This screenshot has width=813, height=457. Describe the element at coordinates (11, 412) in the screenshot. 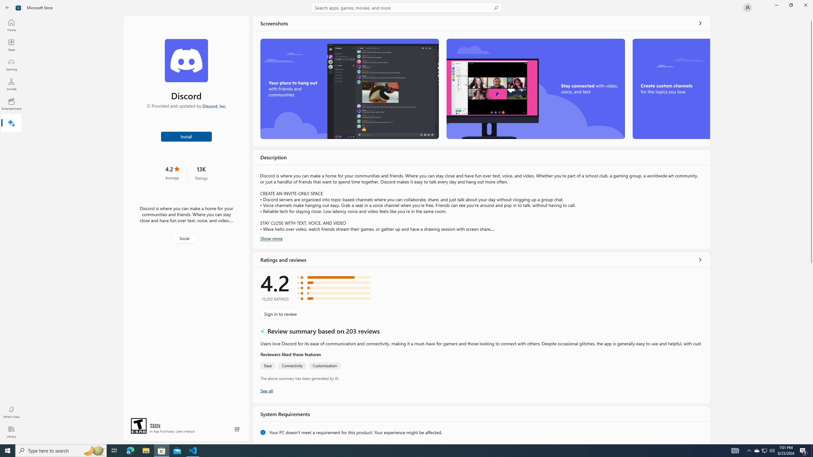

I see `What's New` at that location.